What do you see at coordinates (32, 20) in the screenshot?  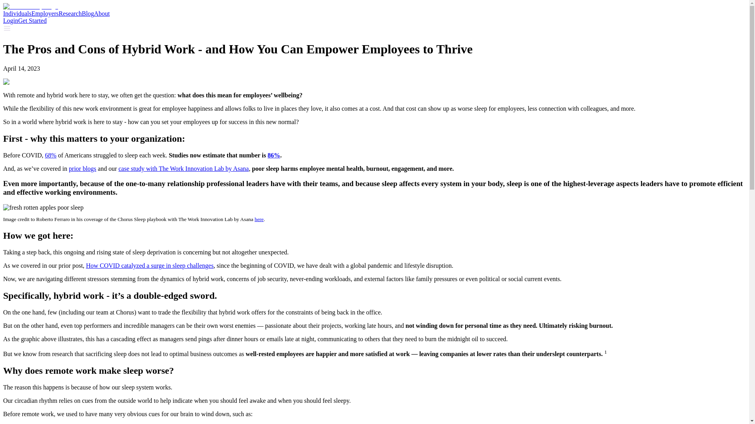 I see `Get Started` at bounding box center [32, 20].